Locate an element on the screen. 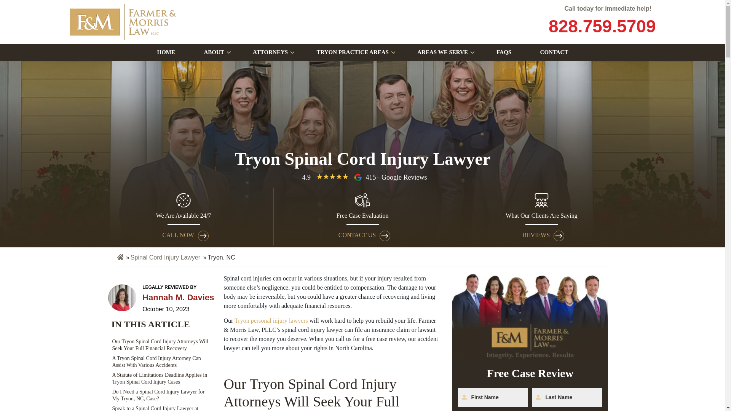 This screenshot has height=411, width=731. HOME is located at coordinates (166, 52).